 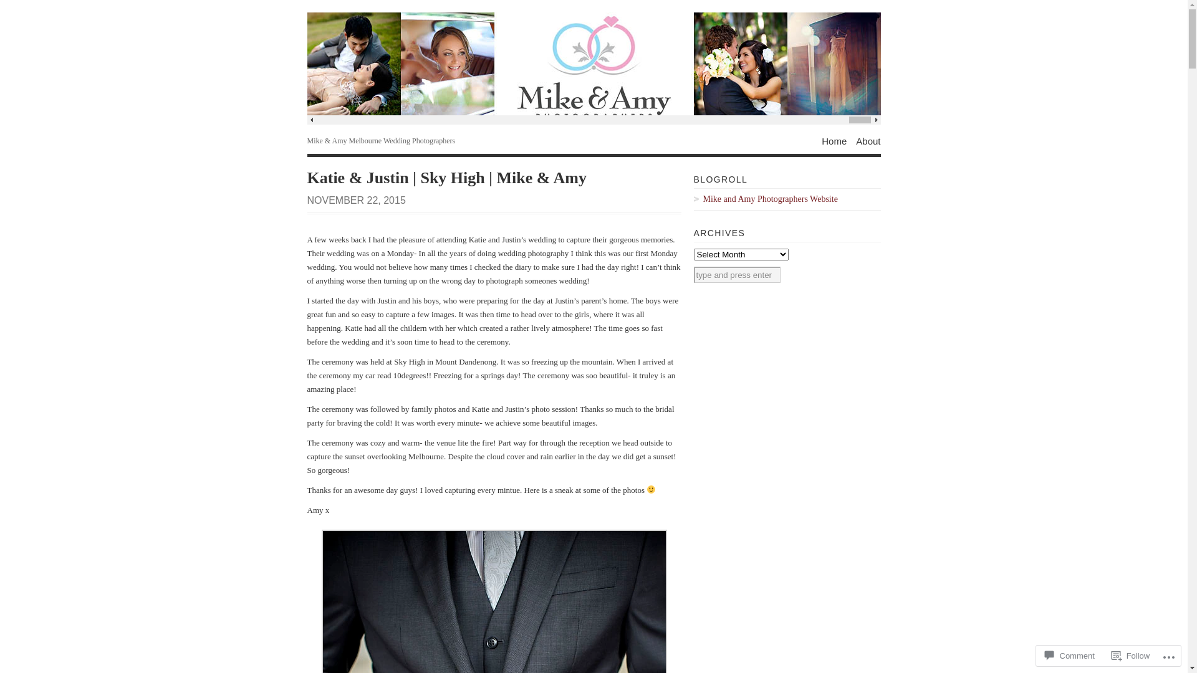 What do you see at coordinates (1070, 656) in the screenshot?
I see `Comment` at bounding box center [1070, 656].